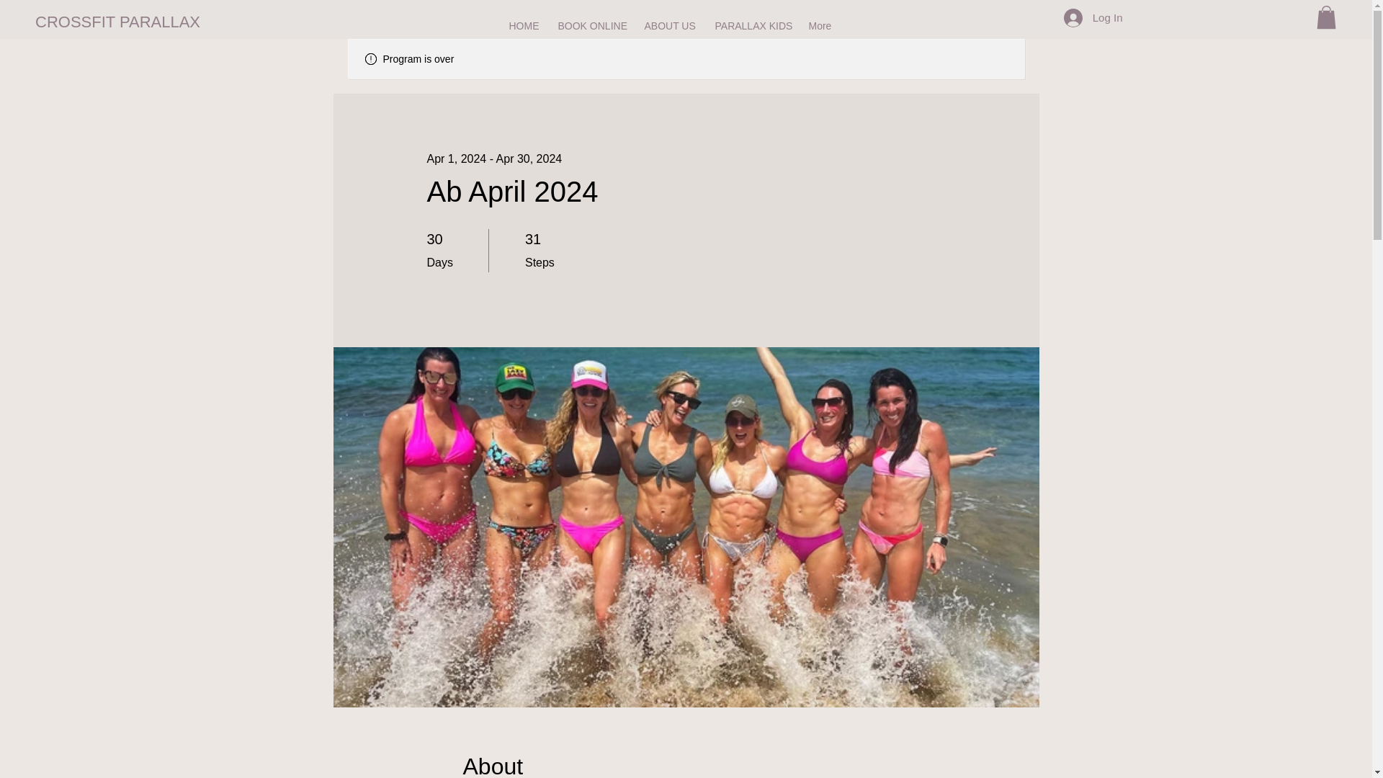 This screenshot has height=778, width=1383. What do you see at coordinates (523, 26) in the screenshot?
I see `HOME` at bounding box center [523, 26].